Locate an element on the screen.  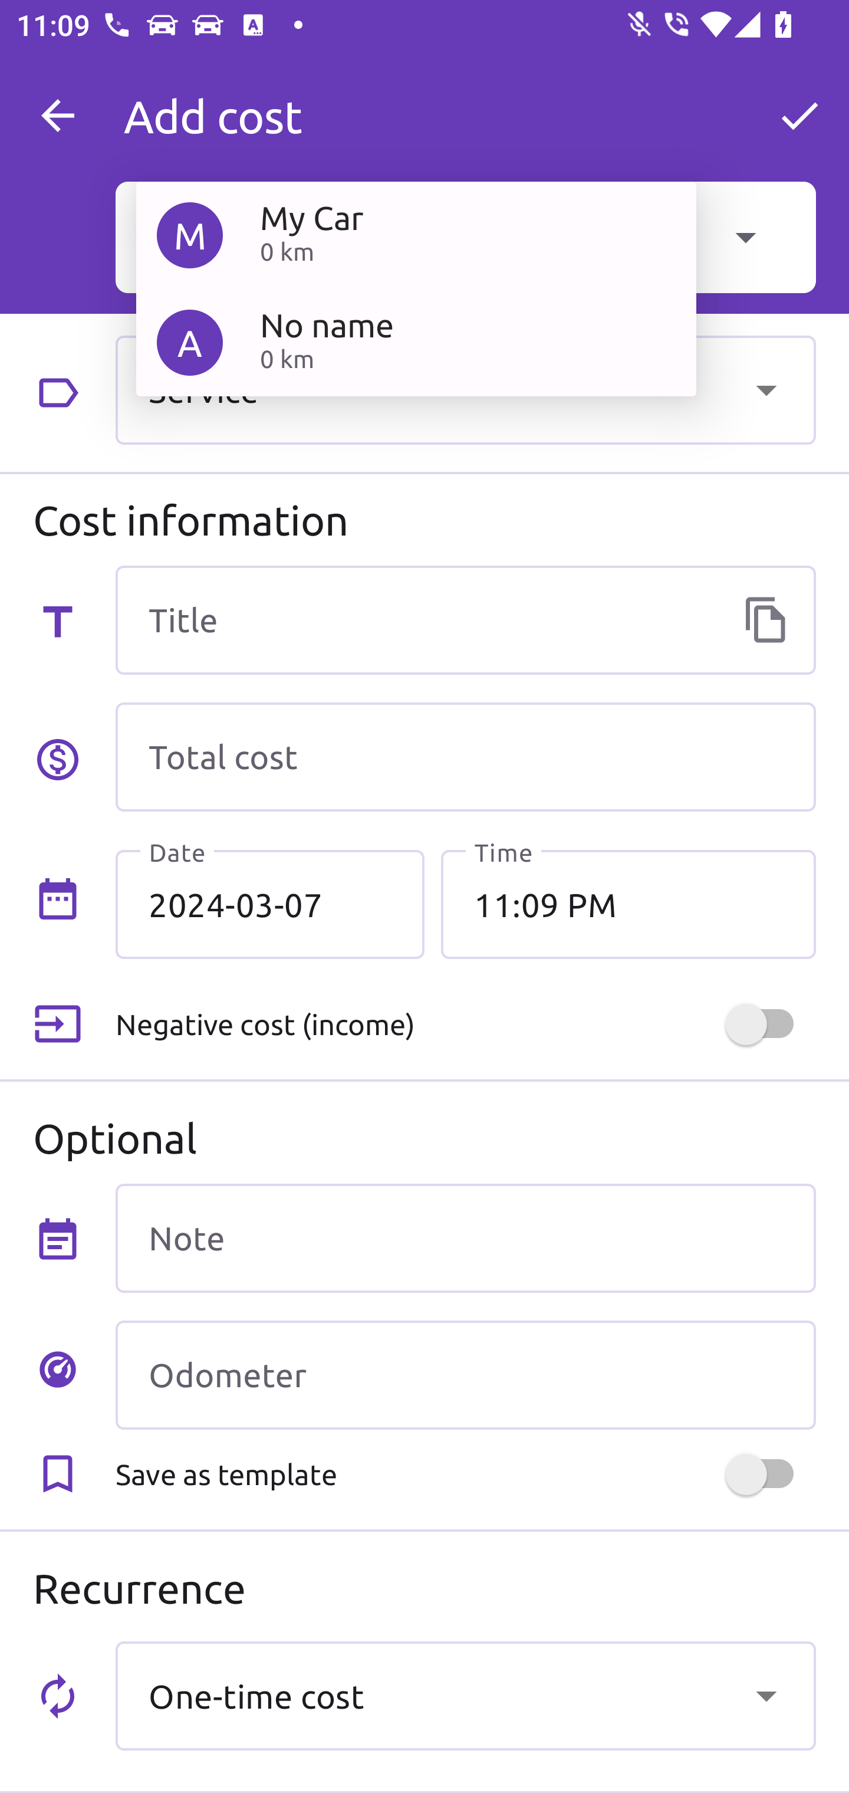
A No name 0 km is located at coordinates (416, 342).